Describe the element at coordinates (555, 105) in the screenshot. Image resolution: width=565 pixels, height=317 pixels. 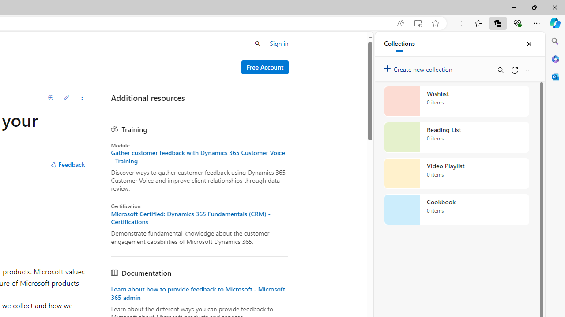
I see `Customize` at that location.